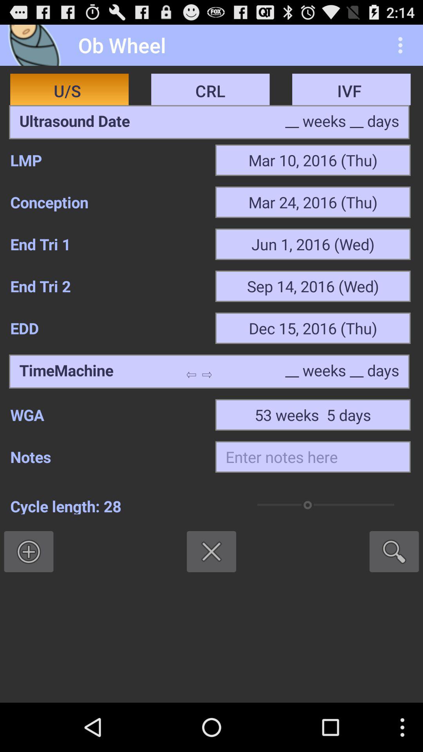  I want to click on choose lmp, so click(107, 160).